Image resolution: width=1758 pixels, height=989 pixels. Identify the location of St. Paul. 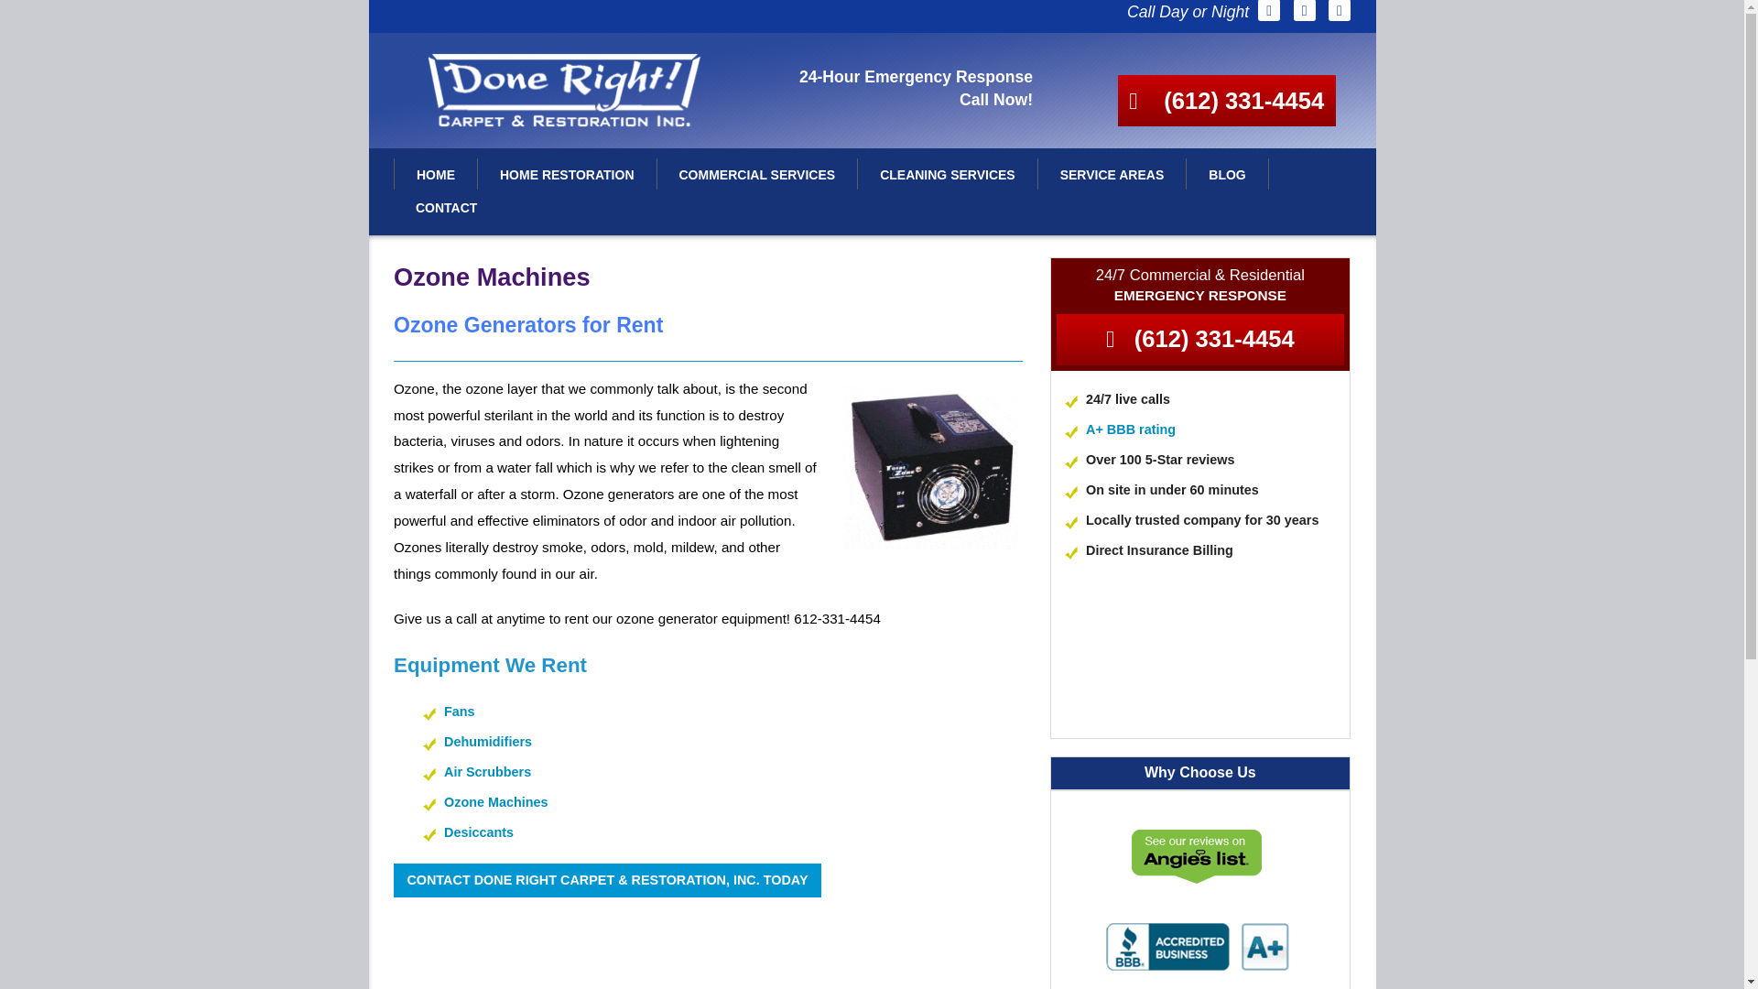
(1112, 240).